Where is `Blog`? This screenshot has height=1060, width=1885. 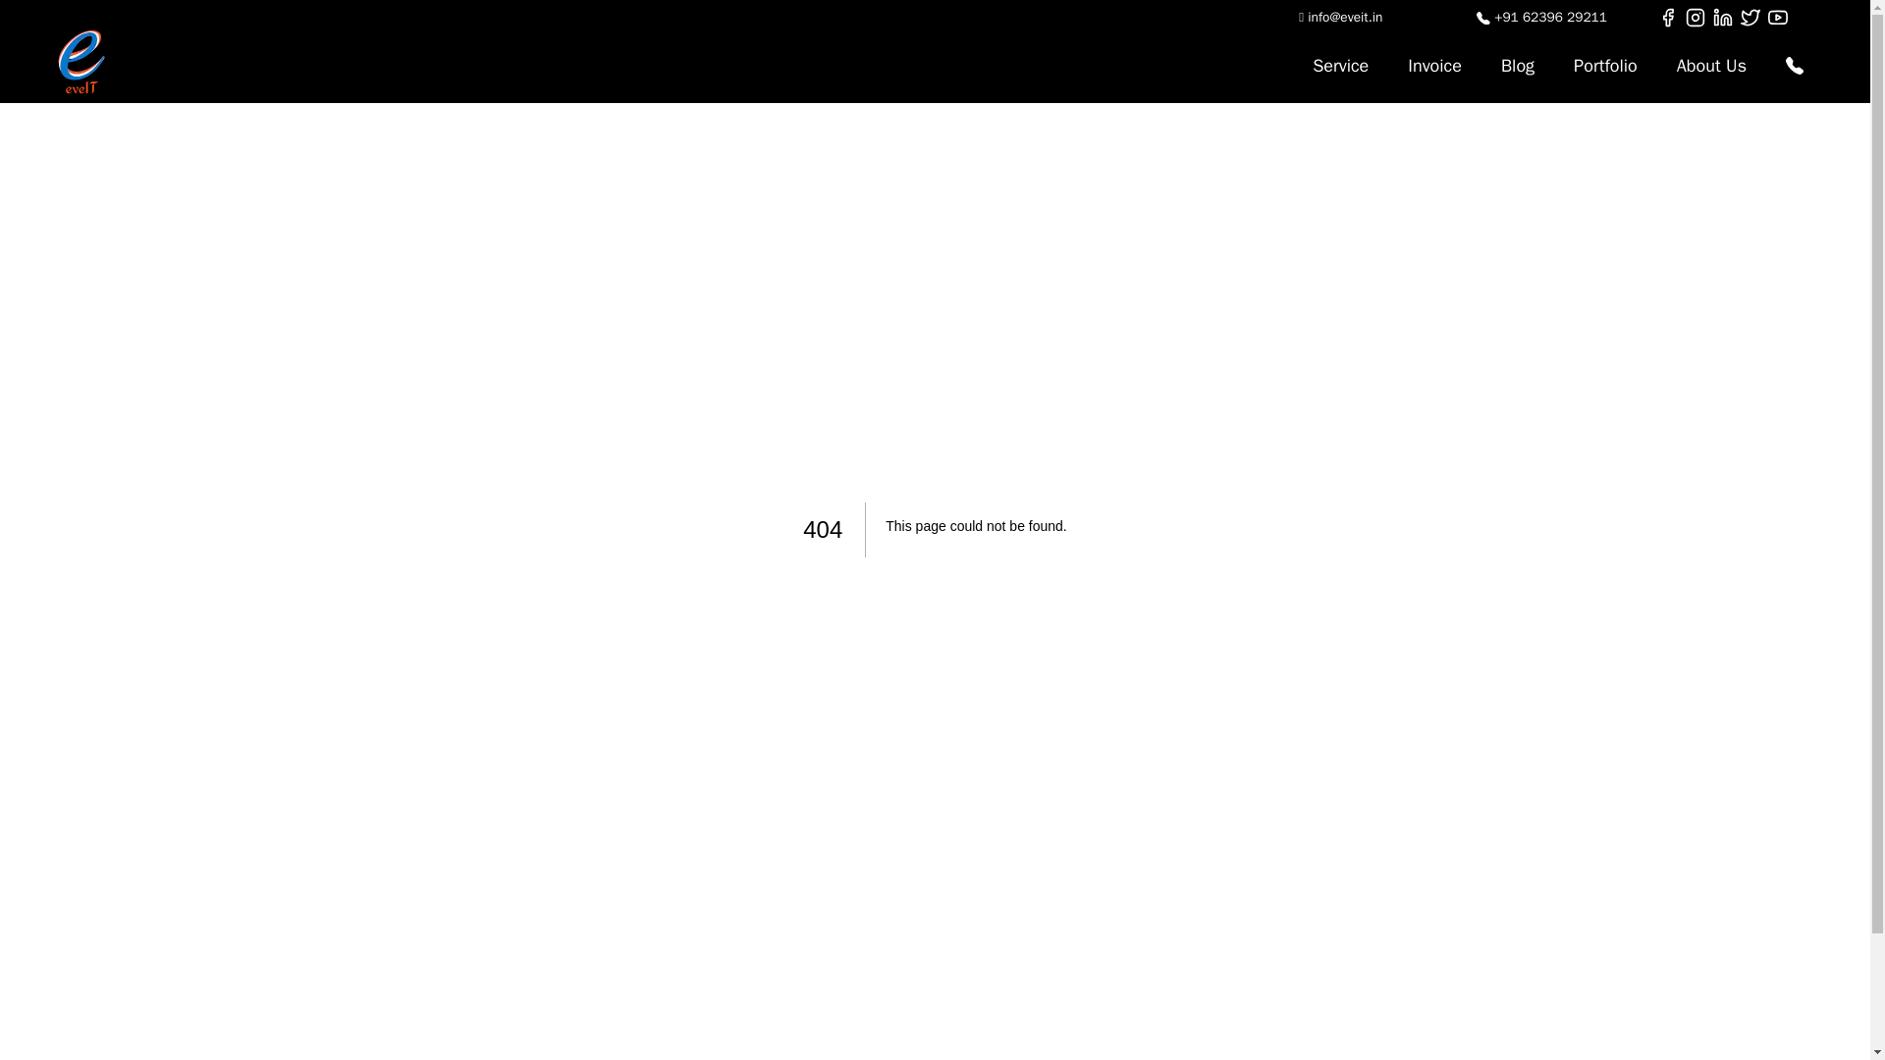
Blog is located at coordinates (1518, 65).